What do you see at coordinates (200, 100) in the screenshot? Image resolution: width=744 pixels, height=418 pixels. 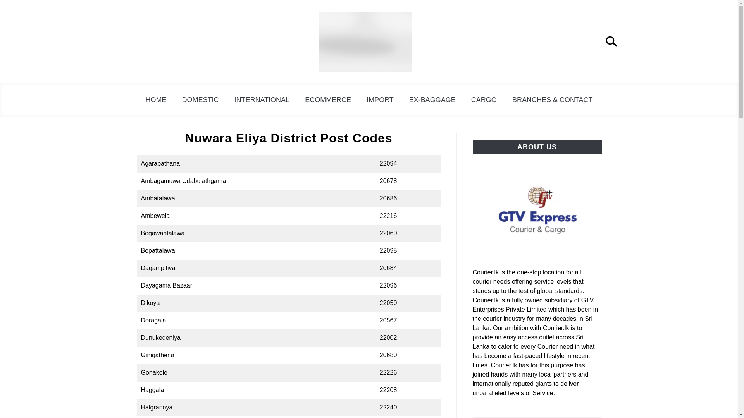 I see `DOMESTIC` at bounding box center [200, 100].